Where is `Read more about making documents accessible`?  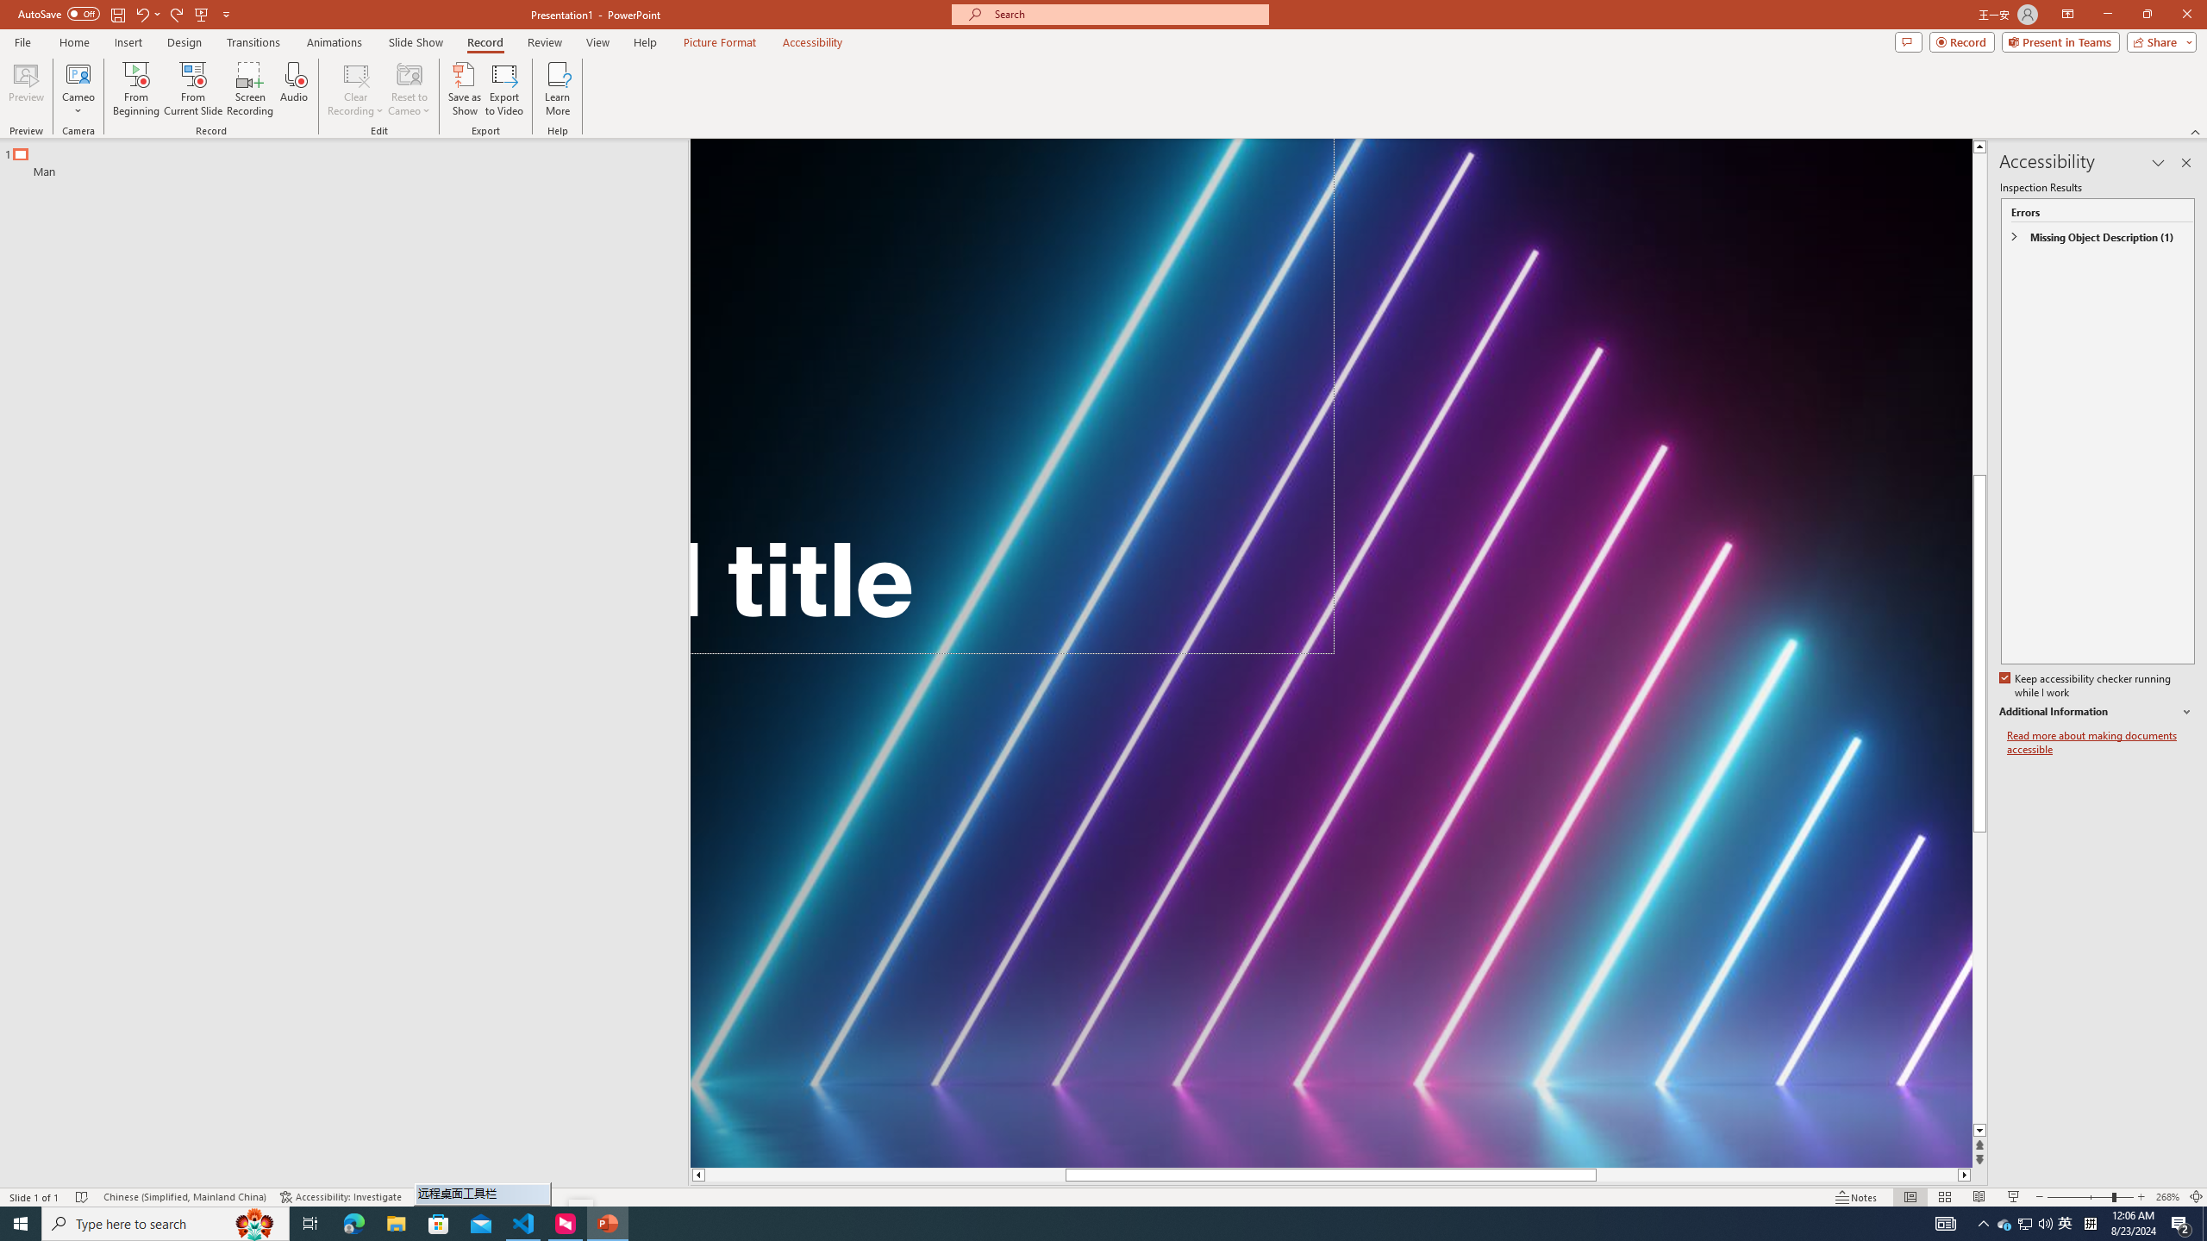 Read more about making documents accessible is located at coordinates (2101, 743).